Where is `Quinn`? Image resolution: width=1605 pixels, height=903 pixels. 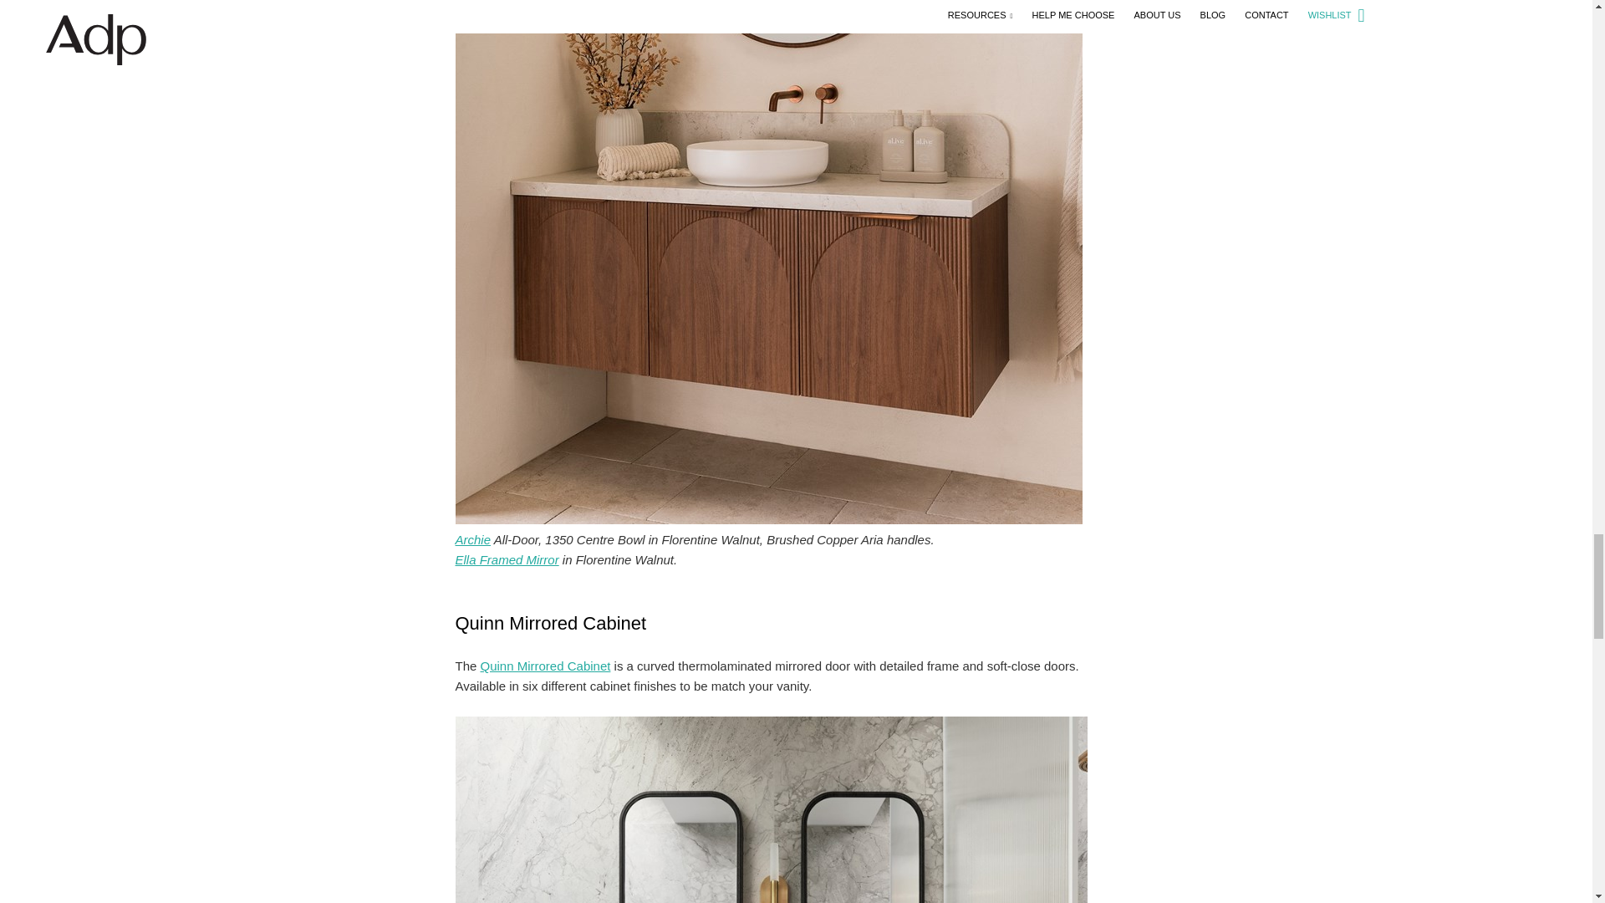 Quinn is located at coordinates (545, 666).